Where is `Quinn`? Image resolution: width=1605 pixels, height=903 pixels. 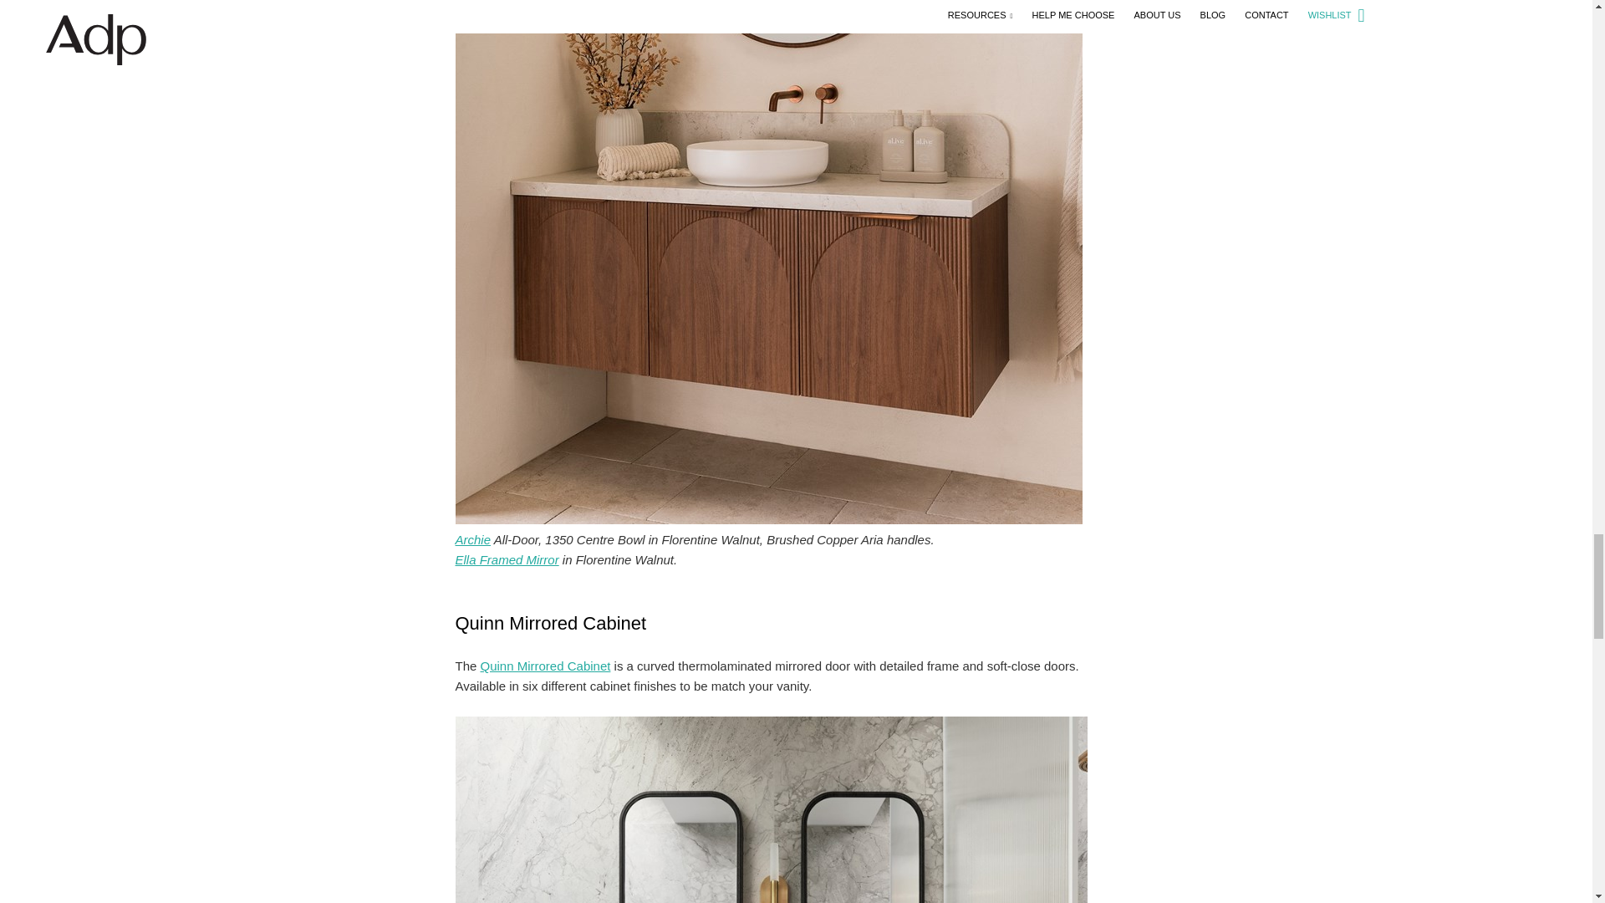 Quinn is located at coordinates (545, 666).